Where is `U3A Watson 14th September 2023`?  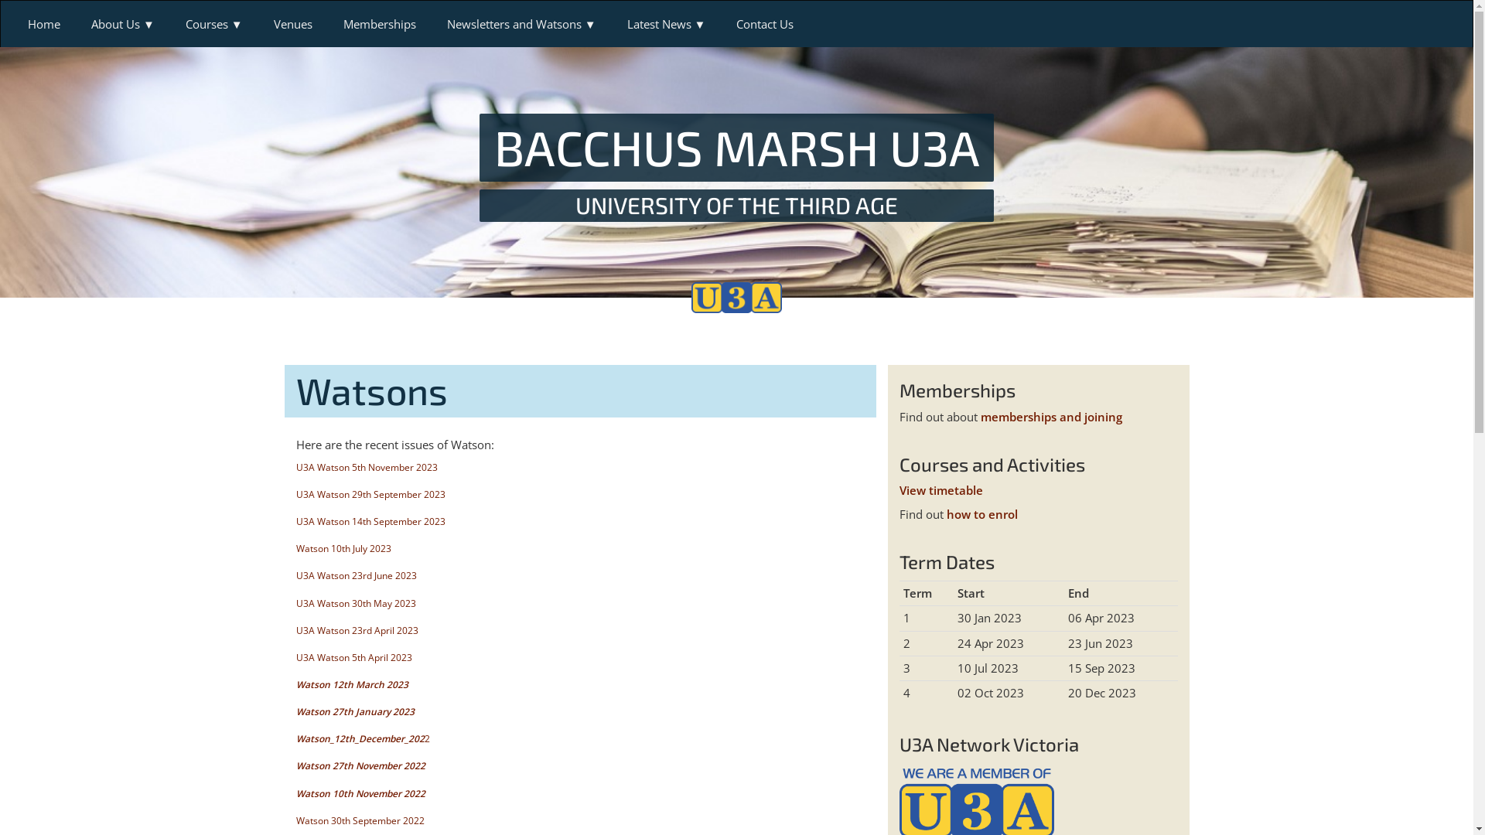 U3A Watson 14th September 2023 is located at coordinates (370, 521).